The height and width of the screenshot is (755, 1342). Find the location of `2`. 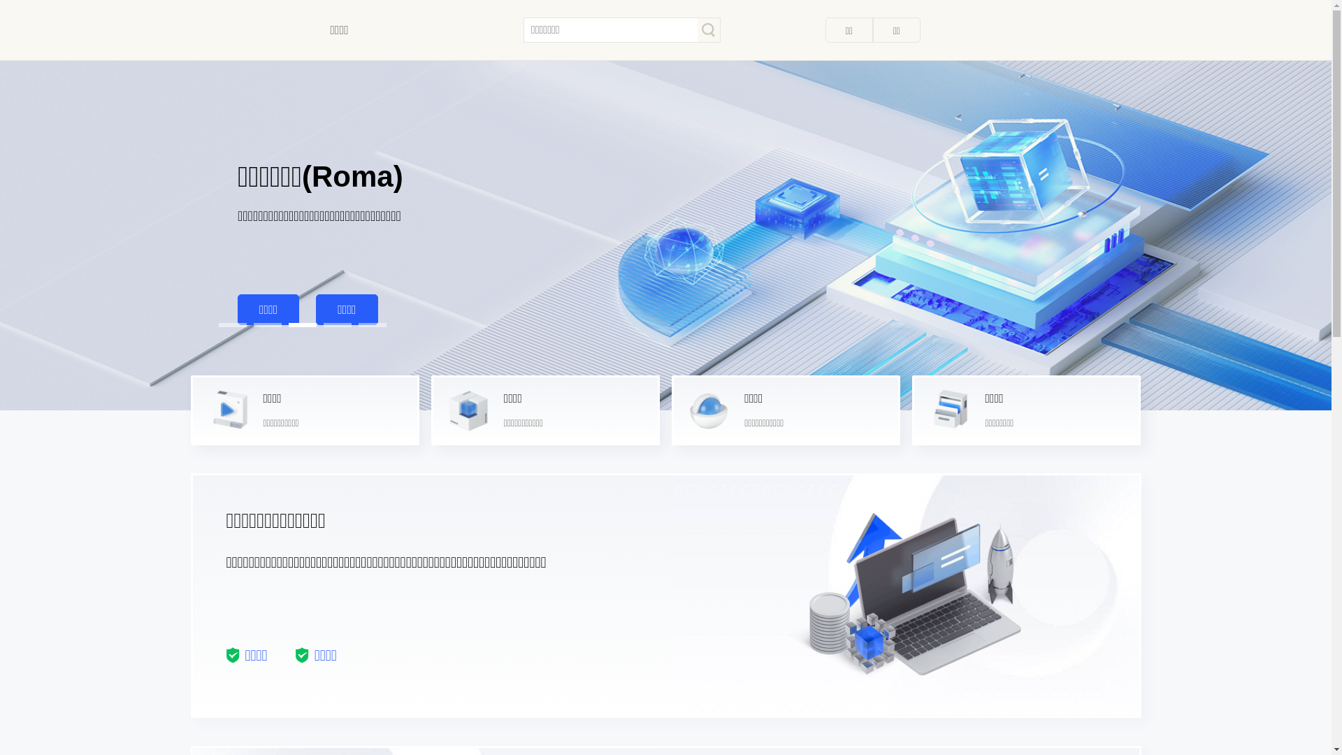

2 is located at coordinates (260, 330).